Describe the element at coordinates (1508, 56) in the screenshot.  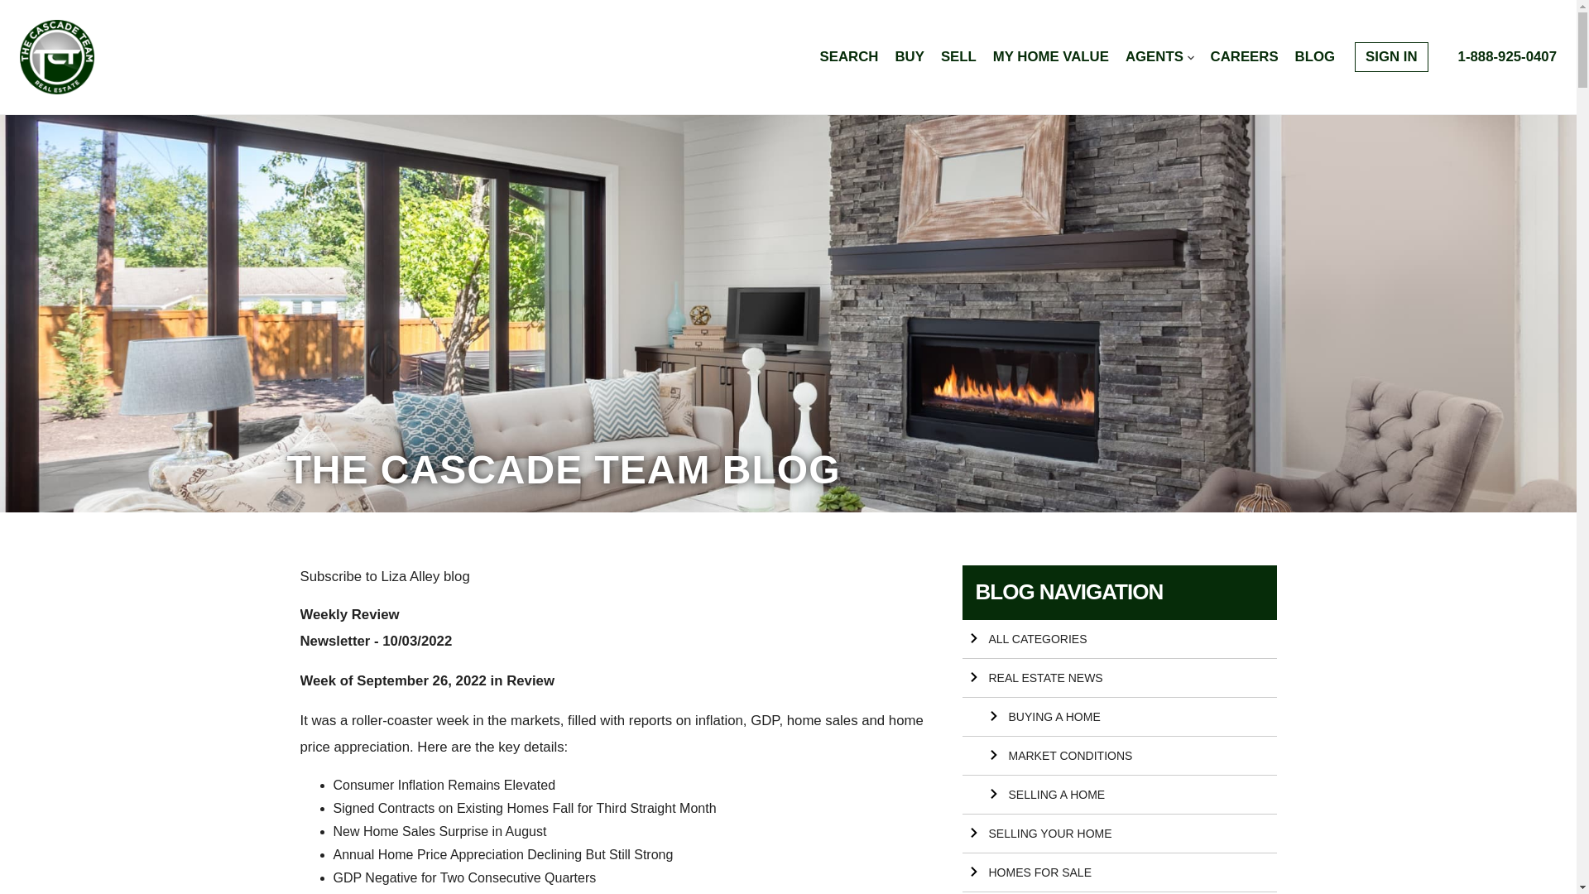
I see `1-888-925-0407` at that location.